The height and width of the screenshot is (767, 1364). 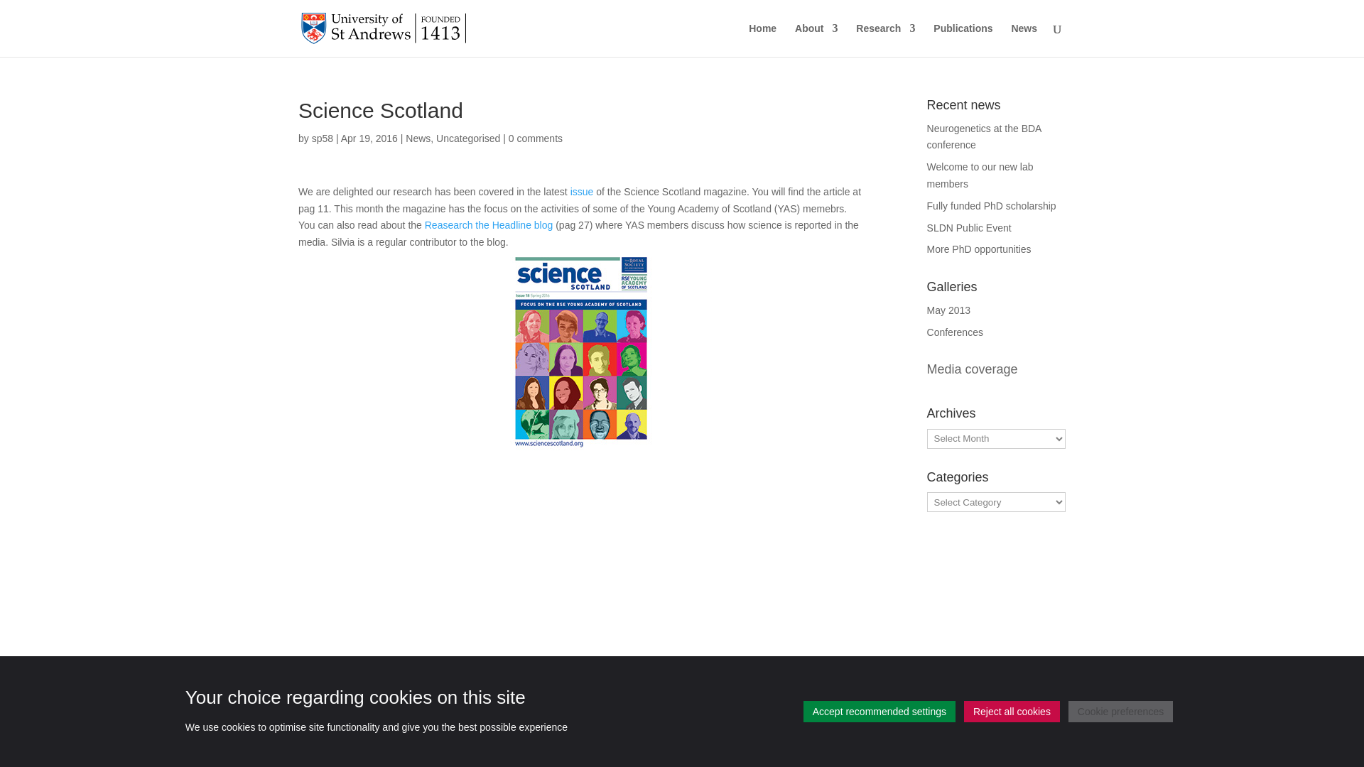 What do you see at coordinates (885, 40) in the screenshot?
I see `Research` at bounding box center [885, 40].